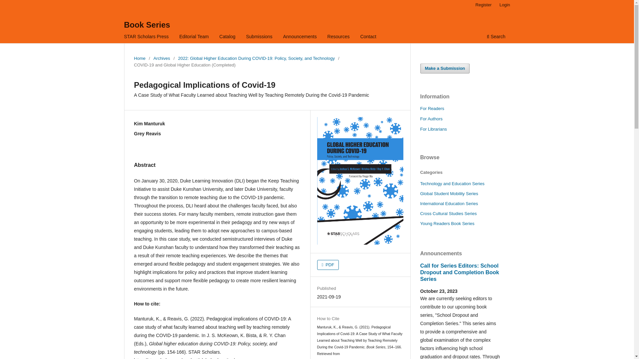 The width and height of the screenshot is (639, 359). What do you see at coordinates (505, 5) in the screenshot?
I see `Login` at bounding box center [505, 5].